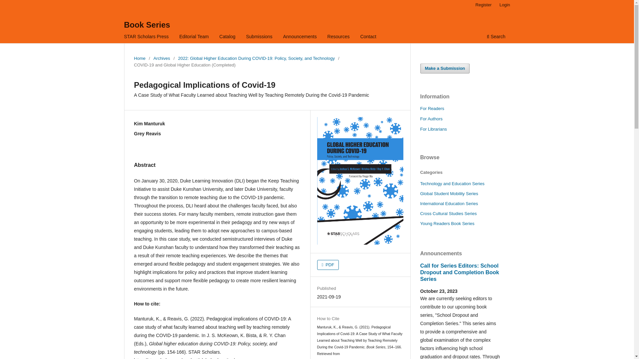 The width and height of the screenshot is (639, 359). What do you see at coordinates (505, 5) in the screenshot?
I see `Login` at bounding box center [505, 5].